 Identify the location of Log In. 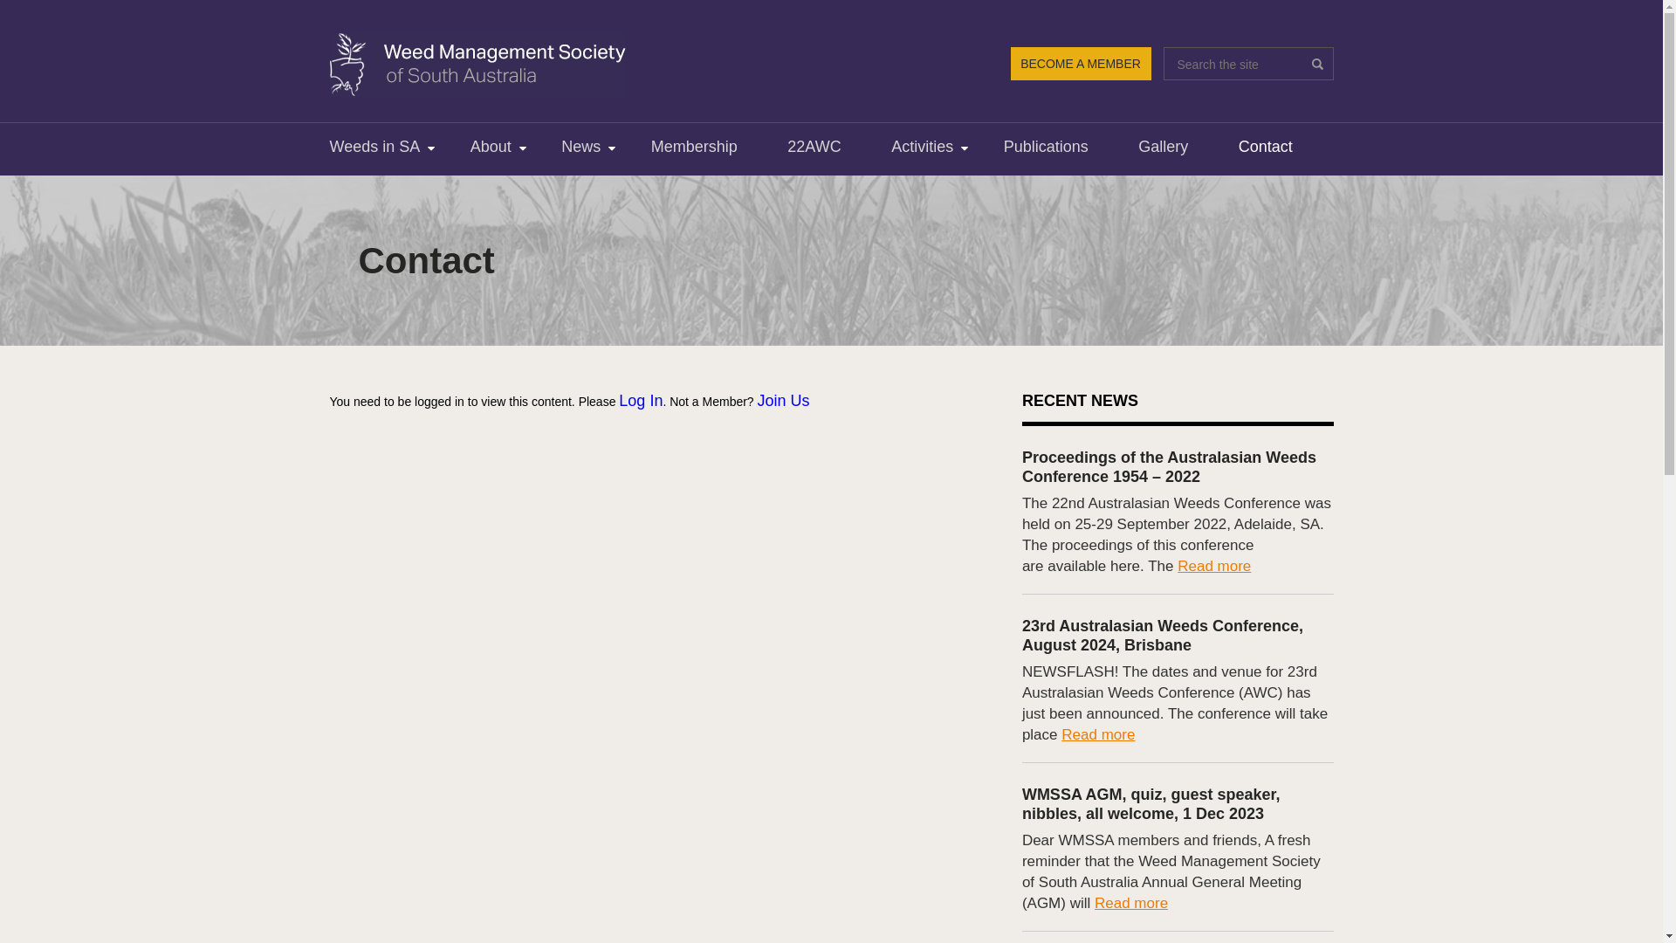
(641, 401).